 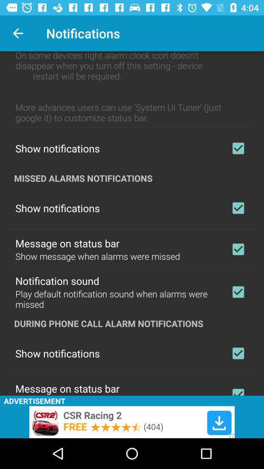 I want to click on go to seleced, so click(x=238, y=292).